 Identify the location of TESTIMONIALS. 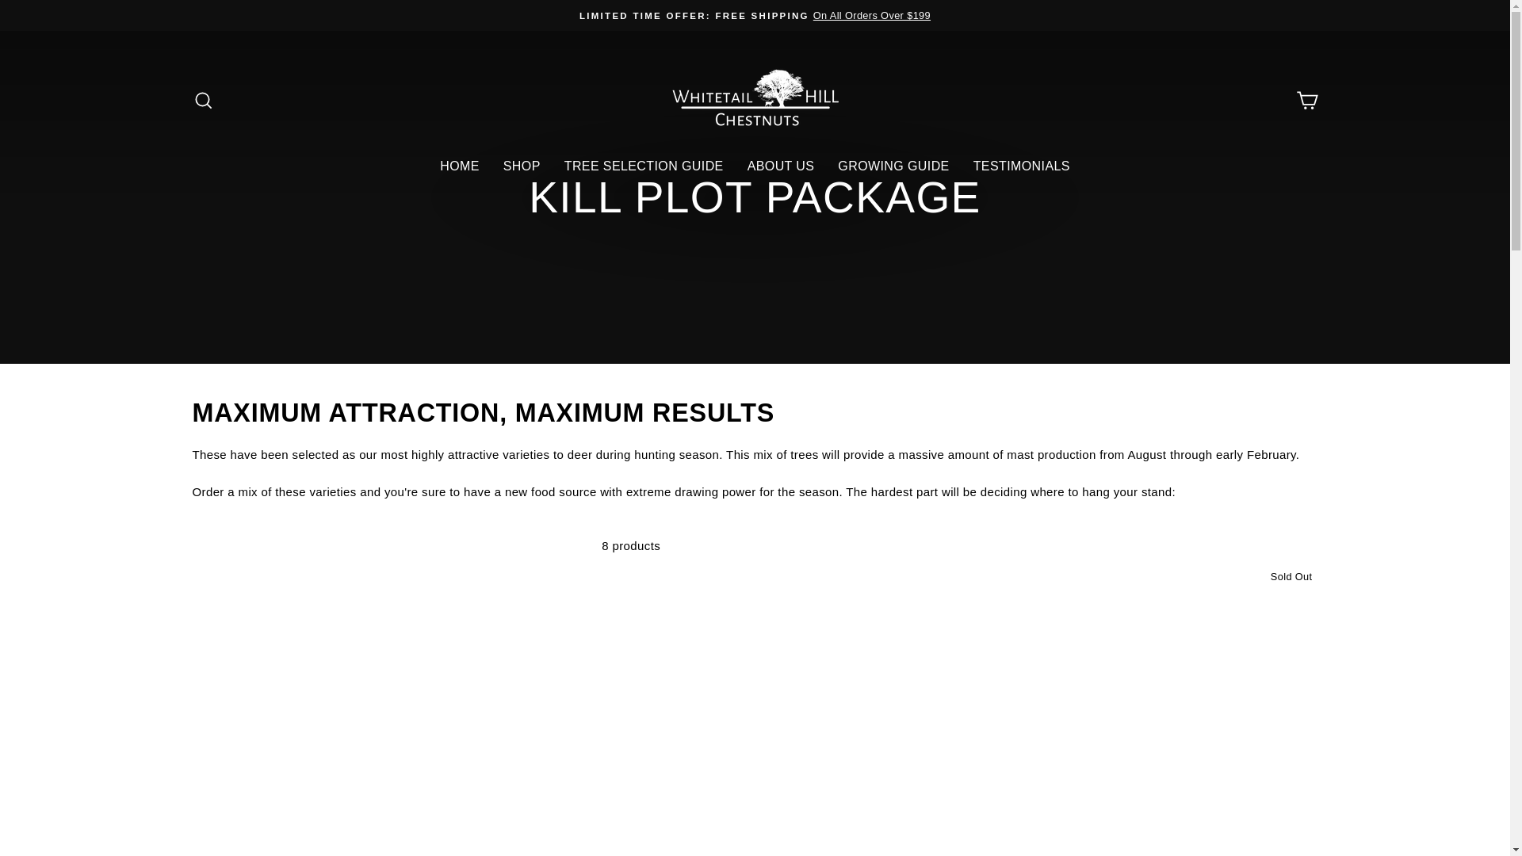
(1022, 166).